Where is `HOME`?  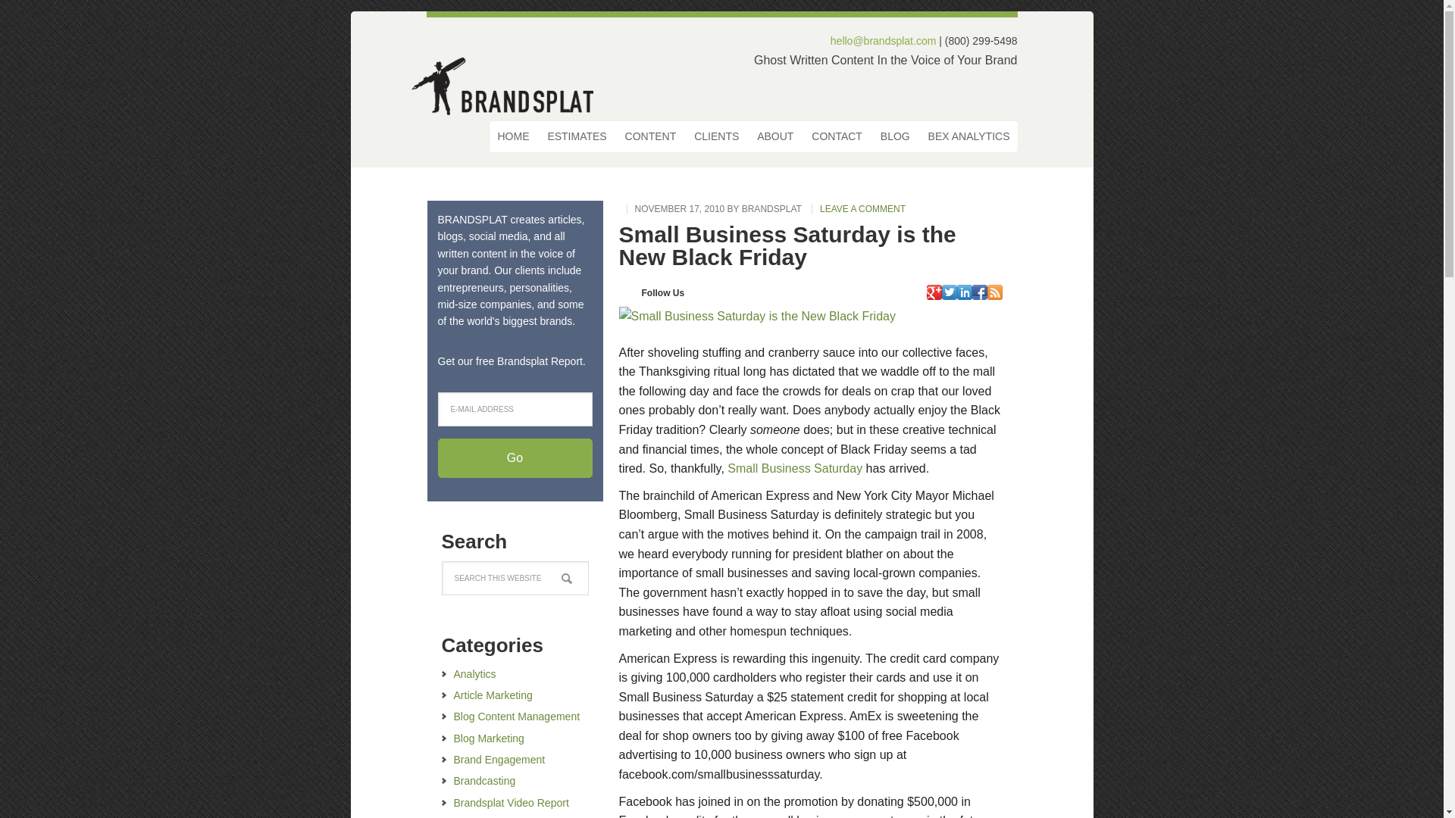
HOME is located at coordinates (512, 136).